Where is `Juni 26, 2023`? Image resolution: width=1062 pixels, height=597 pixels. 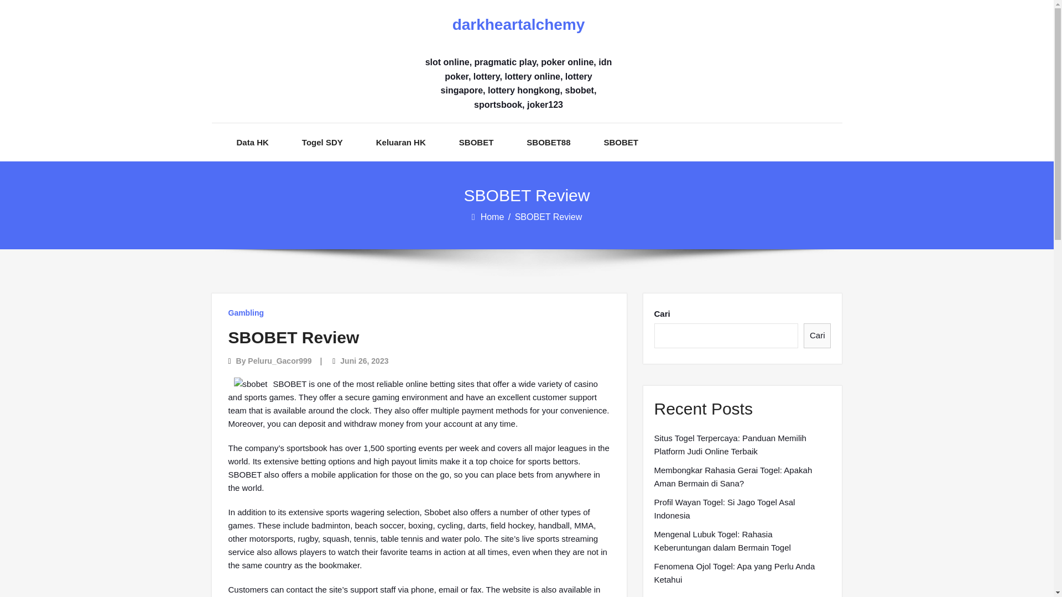
Juni 26, 2023 is located at coordinates (364, 360).